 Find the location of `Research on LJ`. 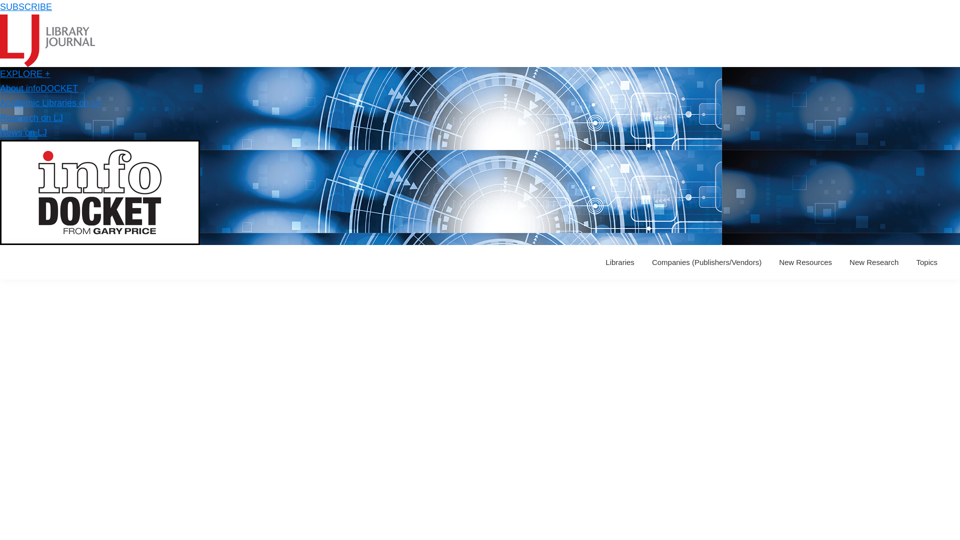

Research on LJ is located at coordinates (31, 118).